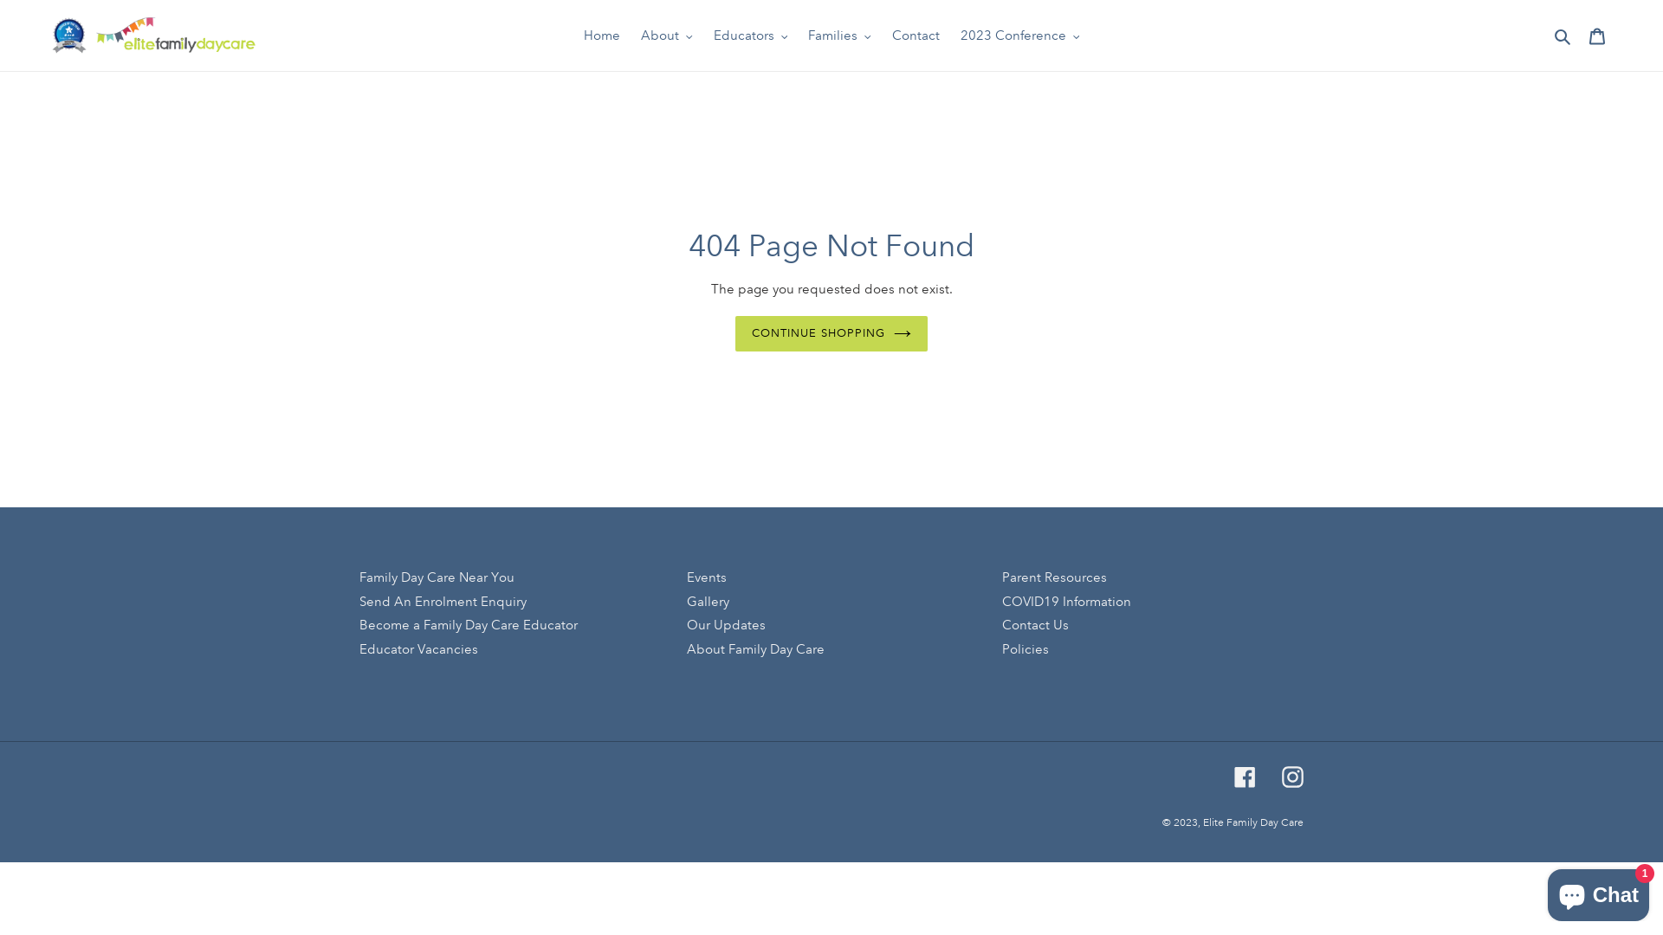  I want to click on Policies, so click(1026, 649).